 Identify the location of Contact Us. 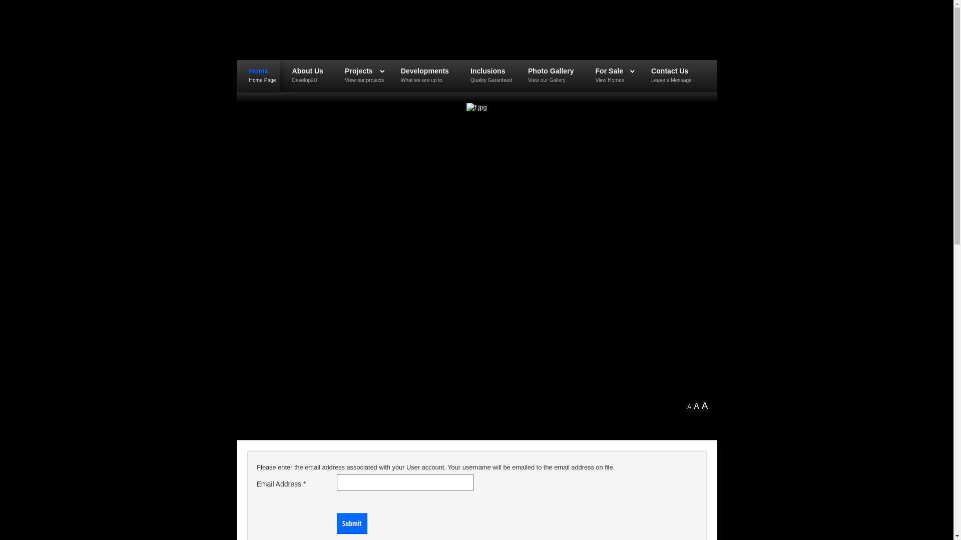
(670, 71).